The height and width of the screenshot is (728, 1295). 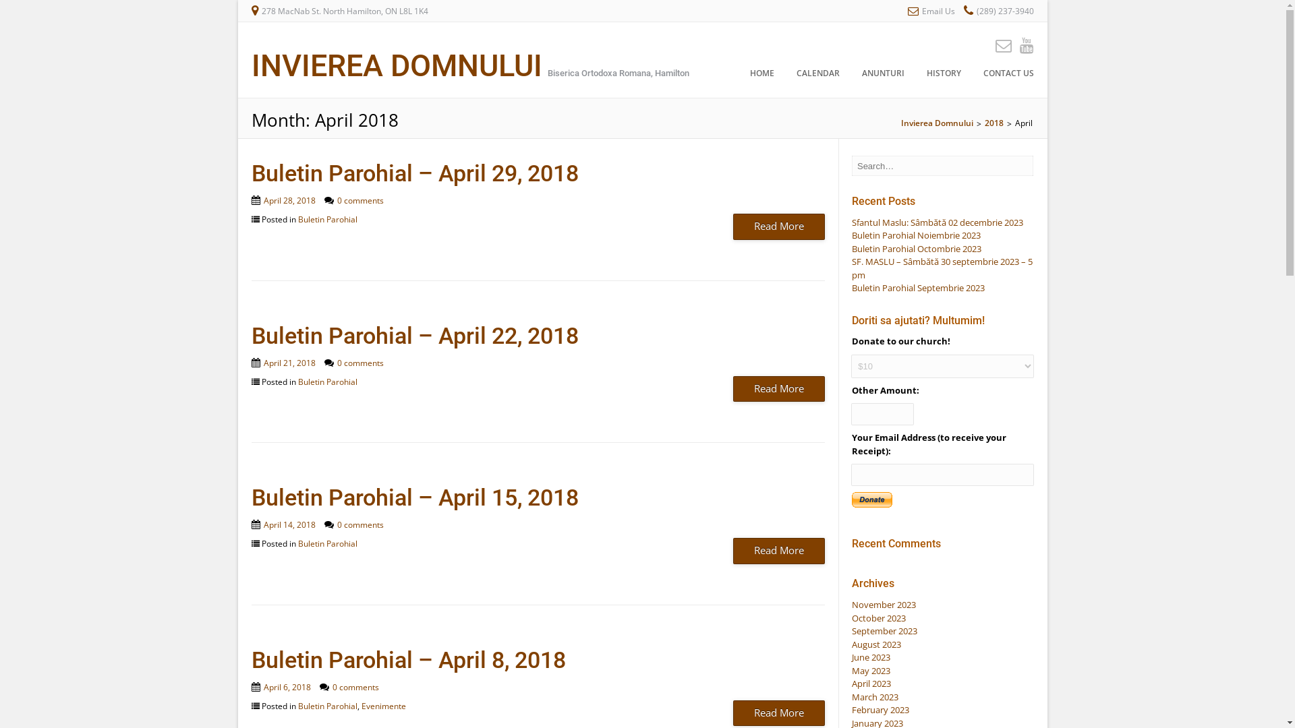 What do you see at coordinates (289, 201) in the screenshot?
I see `April 28, 2018` at bounding box center [289, 201].